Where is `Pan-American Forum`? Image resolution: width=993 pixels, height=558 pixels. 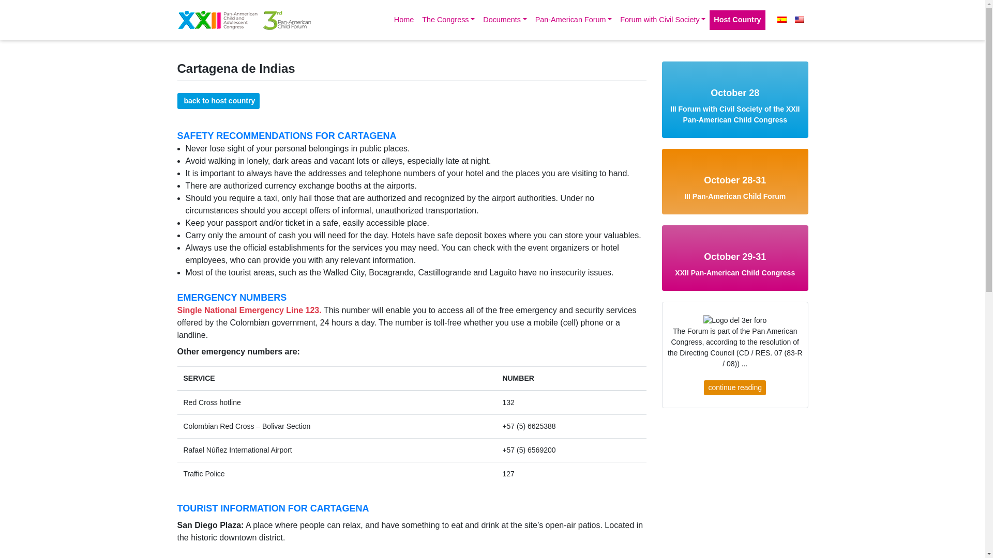
Pan-American Forum is located at coordinates (573, 20).